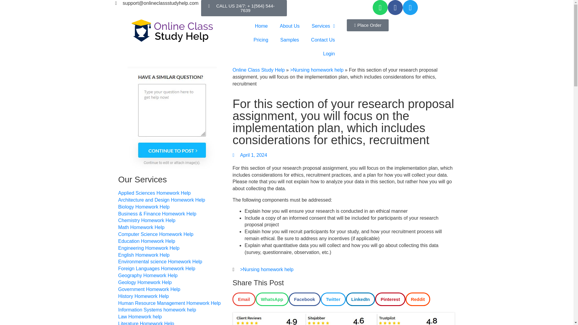  Describe the element at coordinates (146, 221) in the screenshot. I see `Chemistry Homework Help` at that location.